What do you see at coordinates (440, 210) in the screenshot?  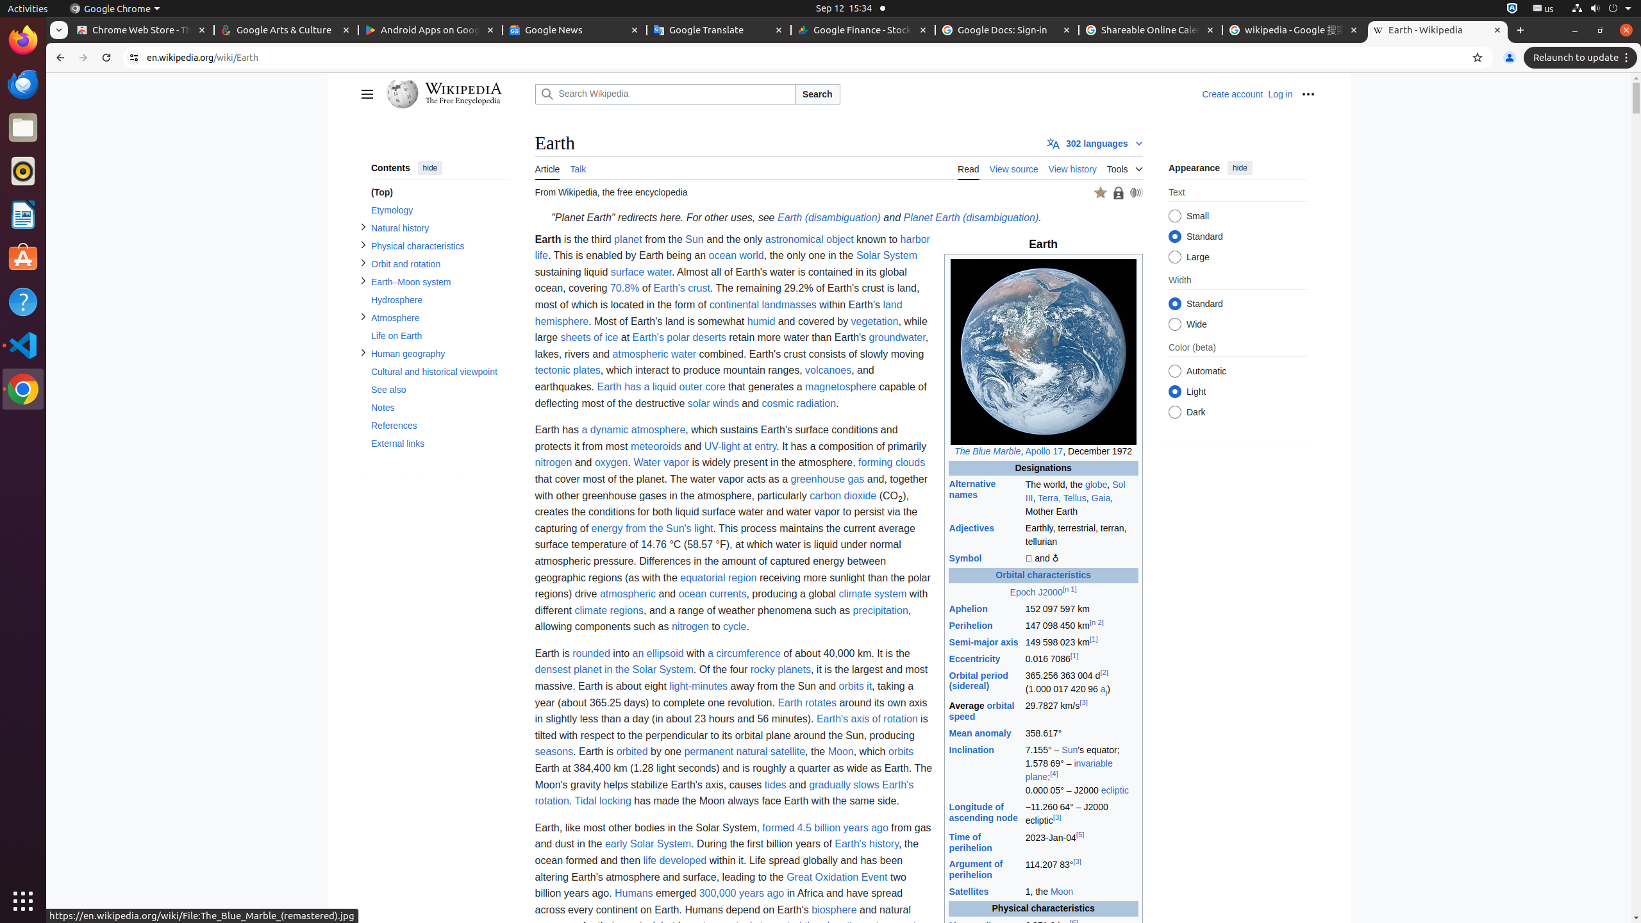 I see `Etymology` at bounding box center [440, 210].